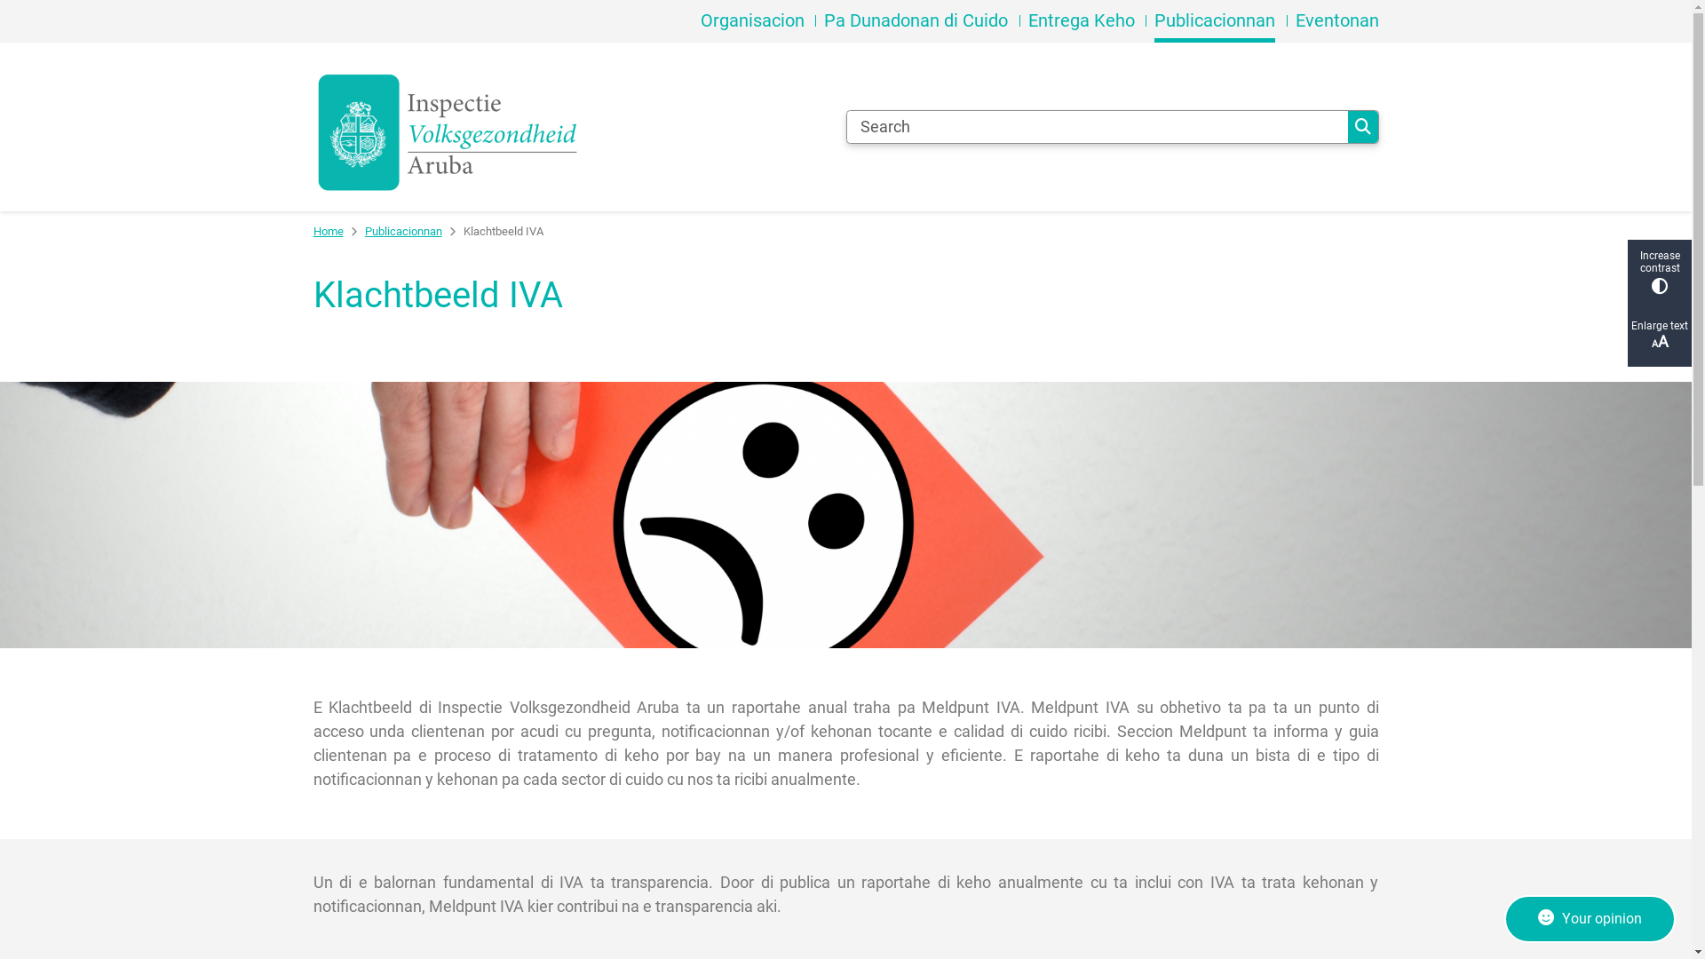 This screenshot has height=959, width=1705. I want to click on Publicacionnan, so click(1220, 21).